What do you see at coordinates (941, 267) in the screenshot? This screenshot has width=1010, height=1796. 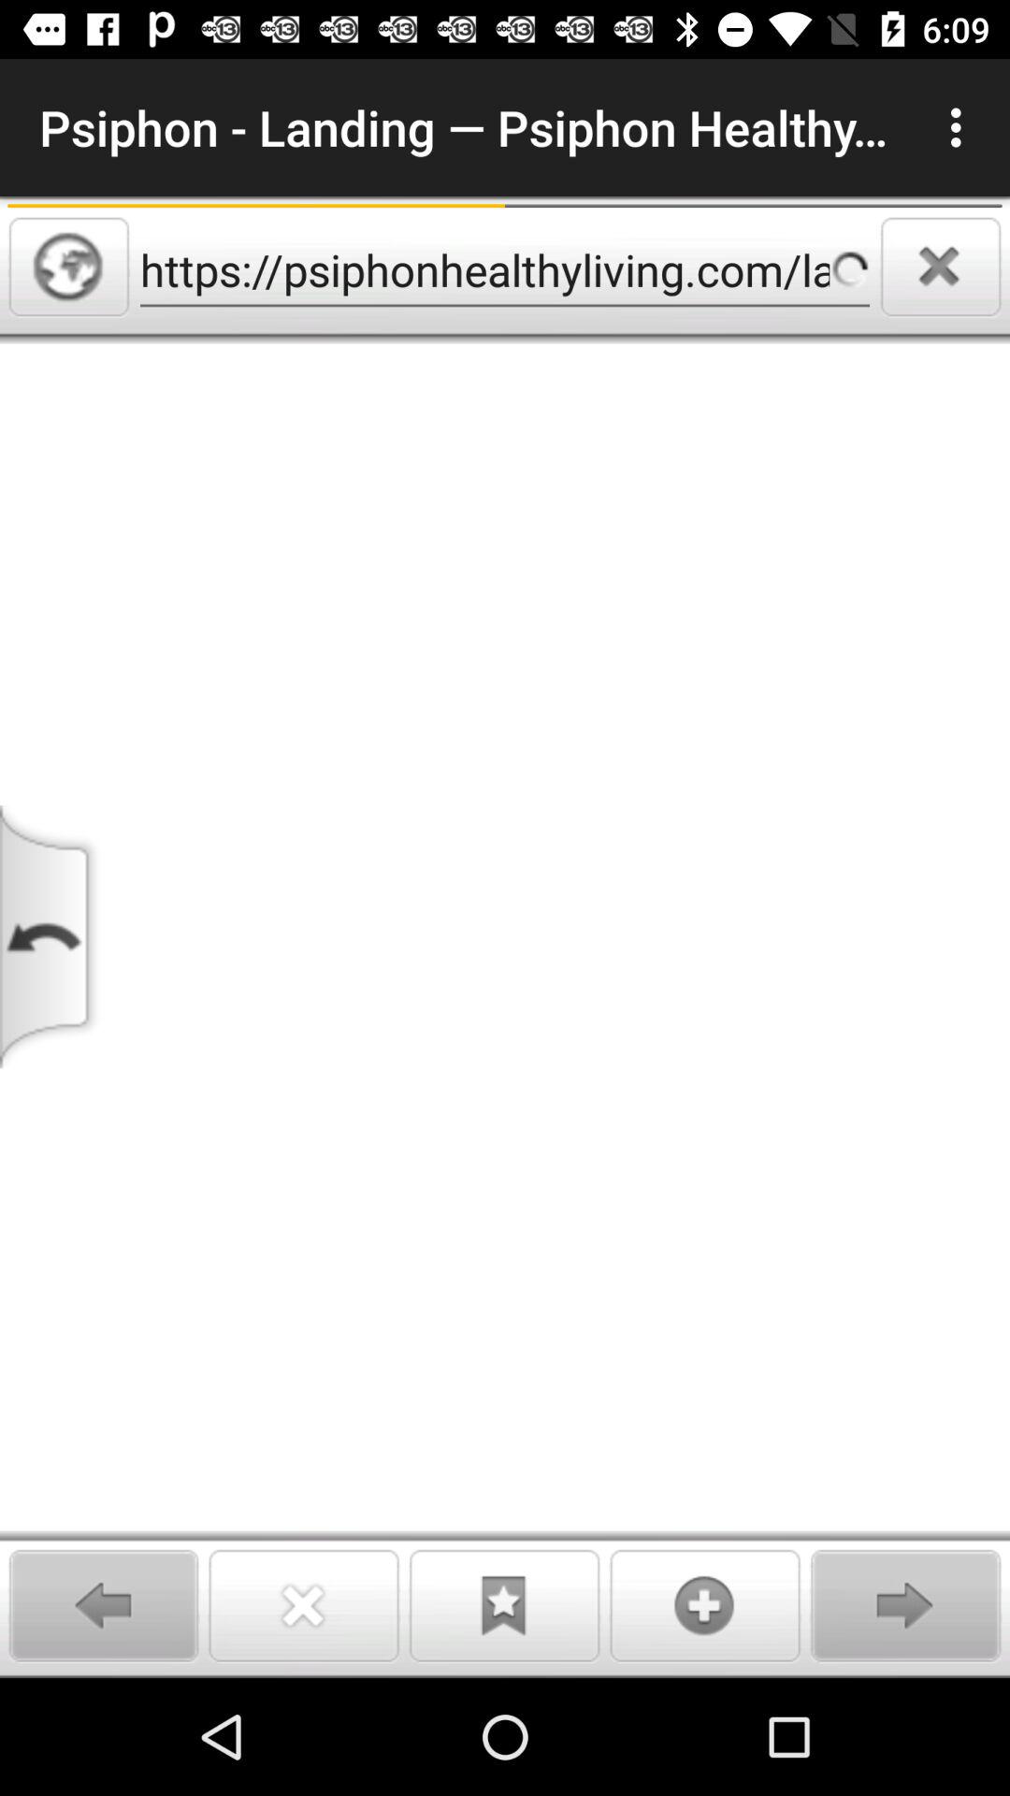 I see `clear search results` at bounding box center [941, 267].